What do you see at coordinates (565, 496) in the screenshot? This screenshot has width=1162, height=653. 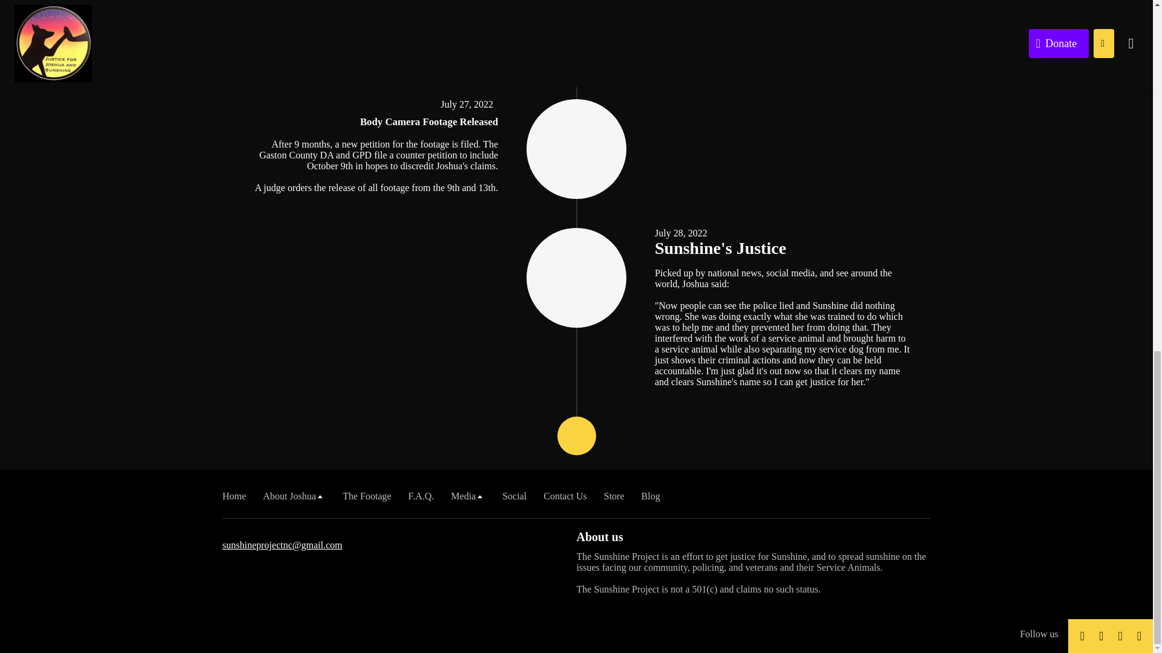 I see `Contact Us` at bounding box center [565, 496].